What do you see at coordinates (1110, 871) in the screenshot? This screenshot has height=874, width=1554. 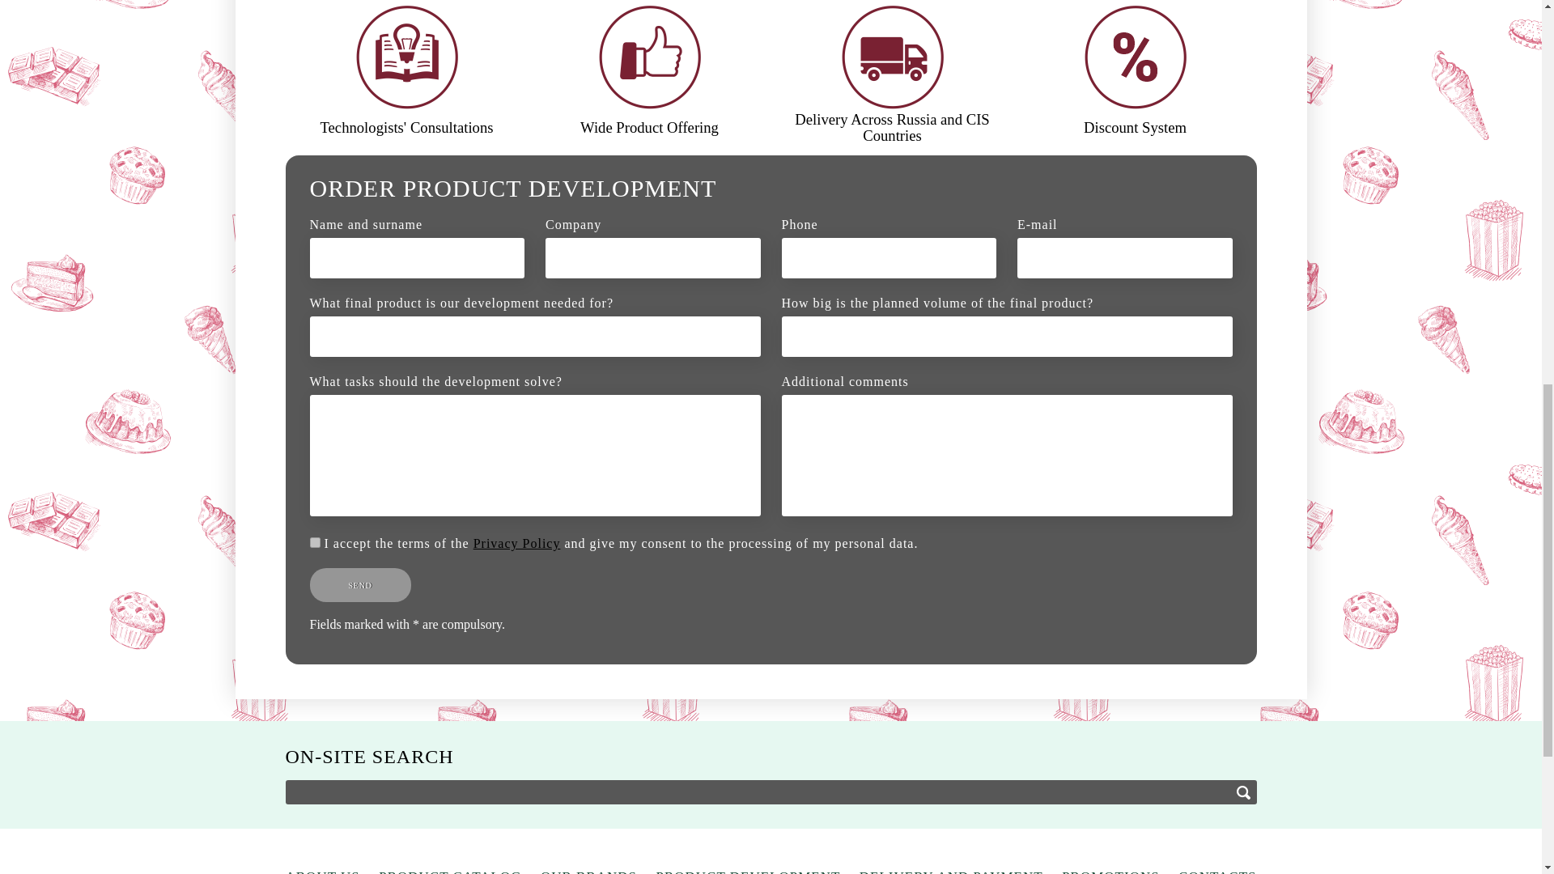 I see `PROMOTIONS` at bounding box center [1110, 871].